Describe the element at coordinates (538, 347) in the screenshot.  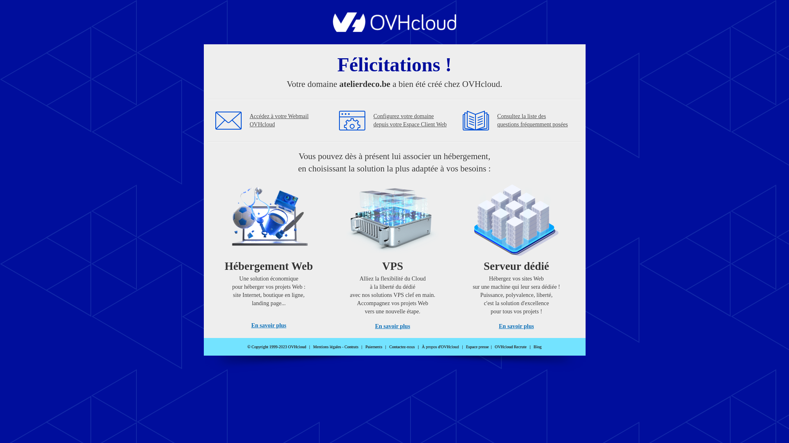
I see `Blog` at that location.